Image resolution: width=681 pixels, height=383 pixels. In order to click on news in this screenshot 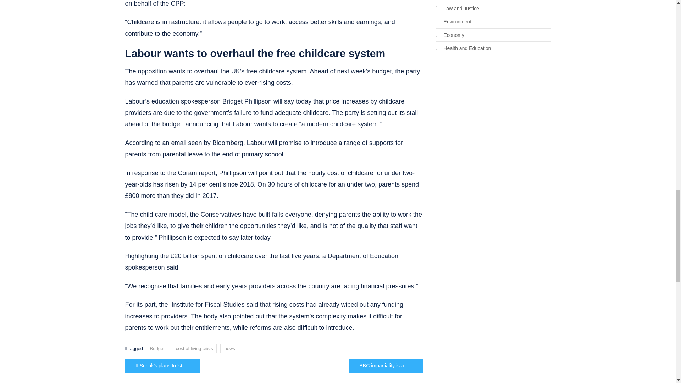, I will do `click(229, 348)`.